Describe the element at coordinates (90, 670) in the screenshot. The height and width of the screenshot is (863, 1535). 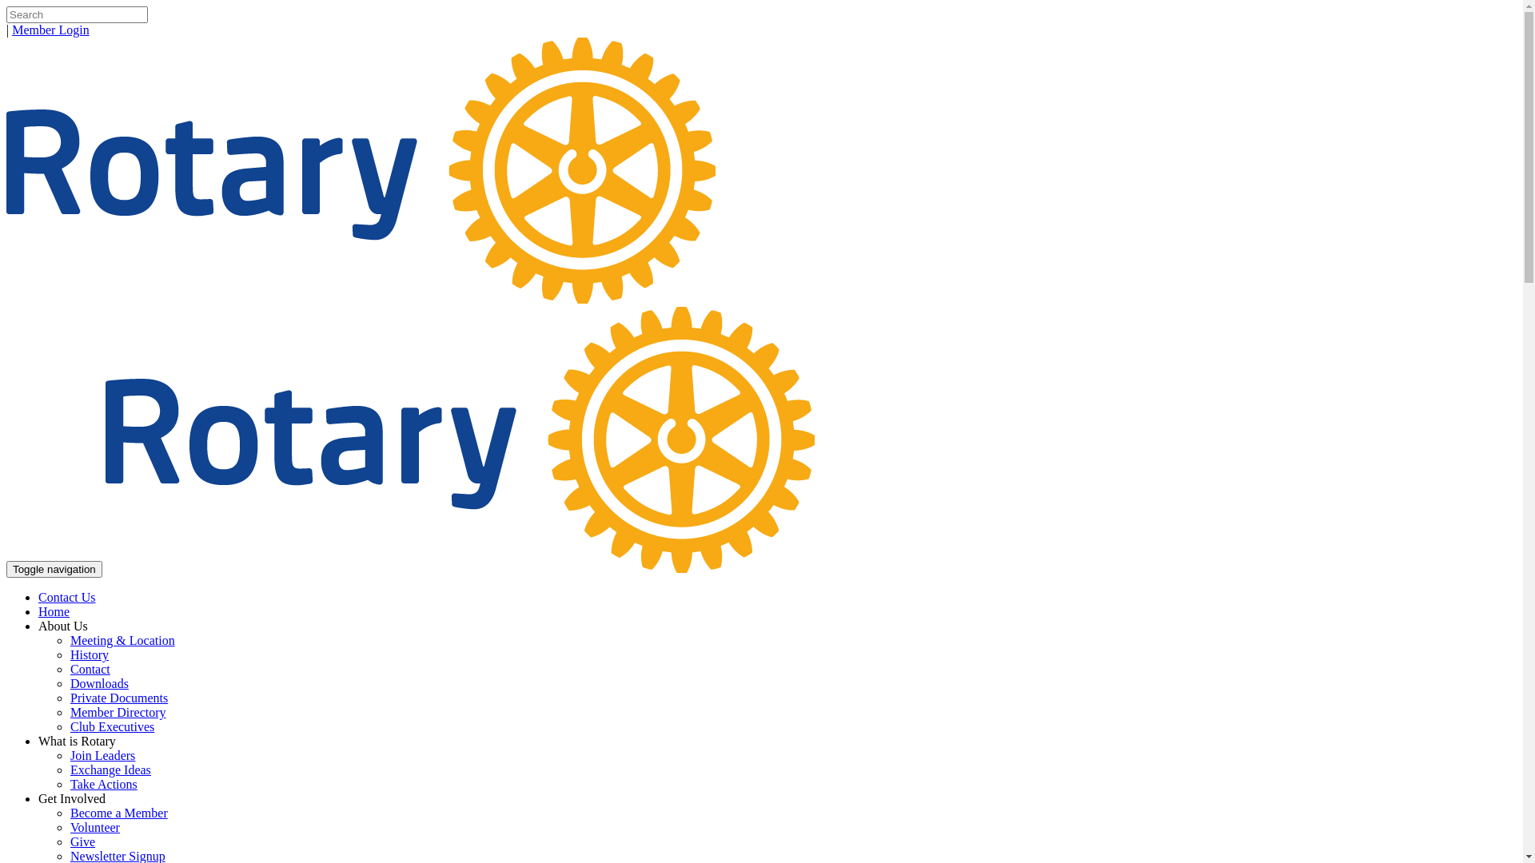
I see `Contact` at that location.